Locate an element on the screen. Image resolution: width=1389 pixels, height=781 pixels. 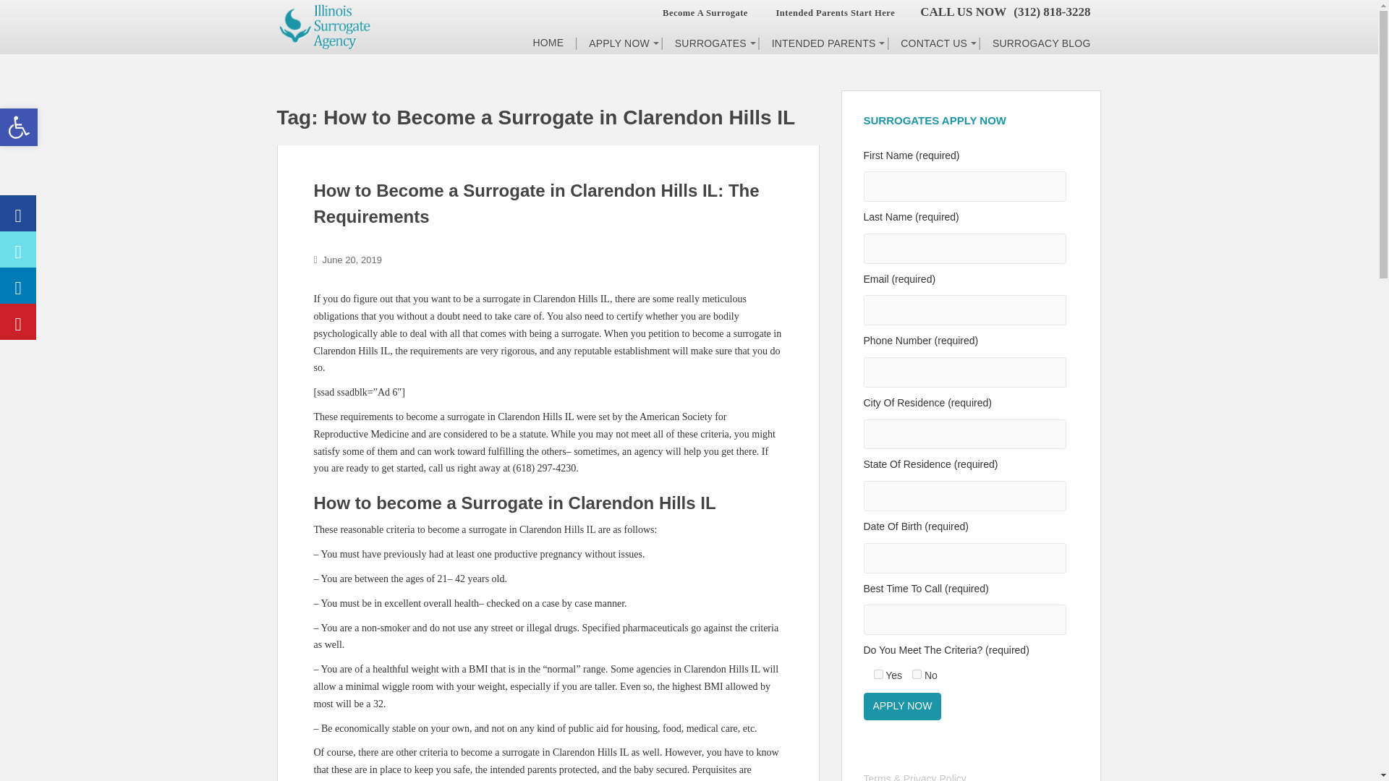
Yes is located at coordinates (903, 706).